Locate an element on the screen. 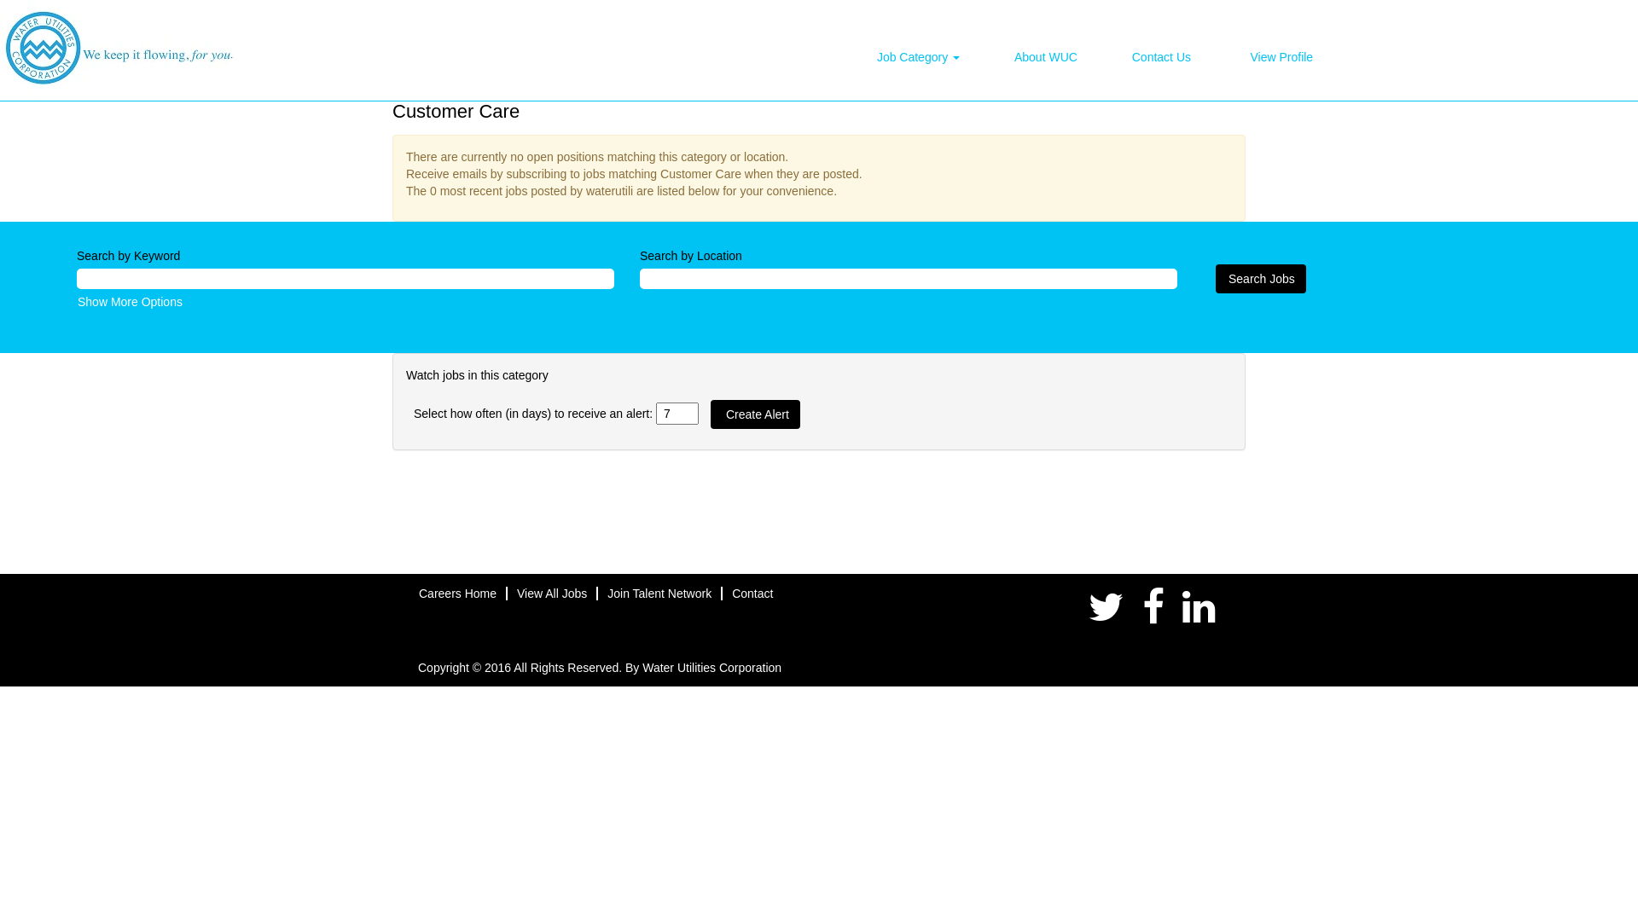 The height and width of the screenshot is (921, 1638). Show More Options is located at coordinates (130, 302).